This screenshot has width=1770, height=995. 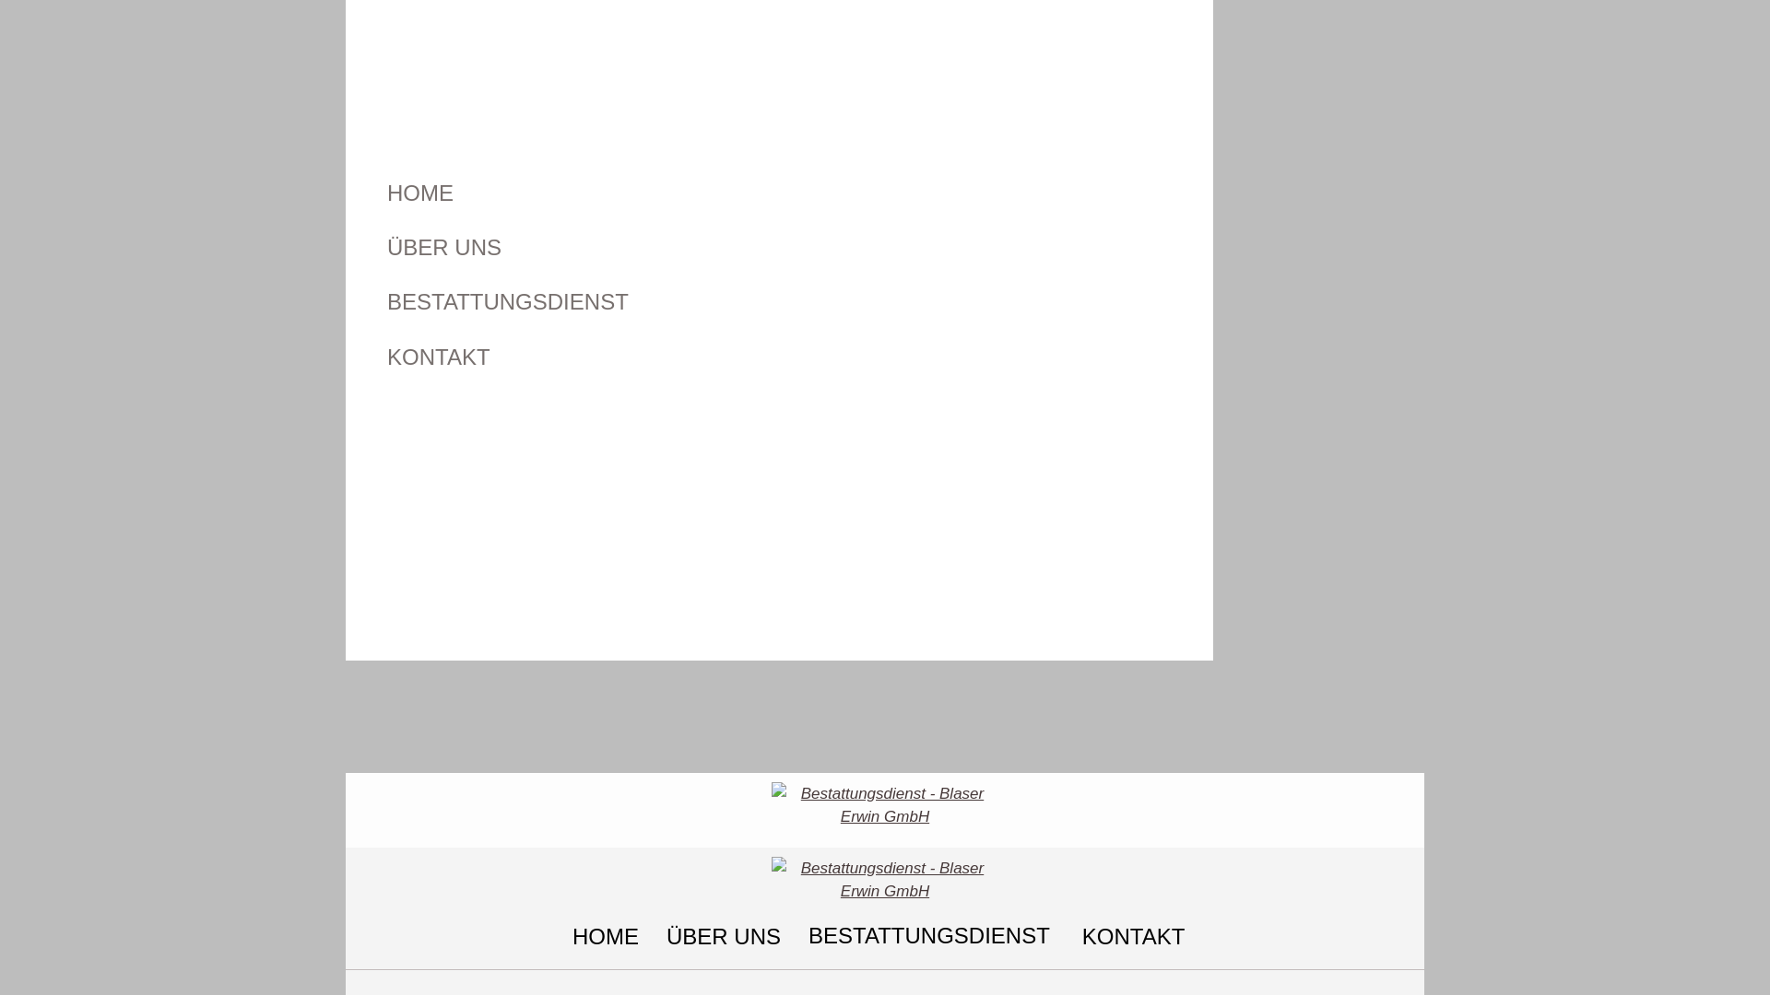 What do you see at coordinates (1134, 936) in the screenshot?
I see `KONTAKT` at bounding box center [1134, 936].